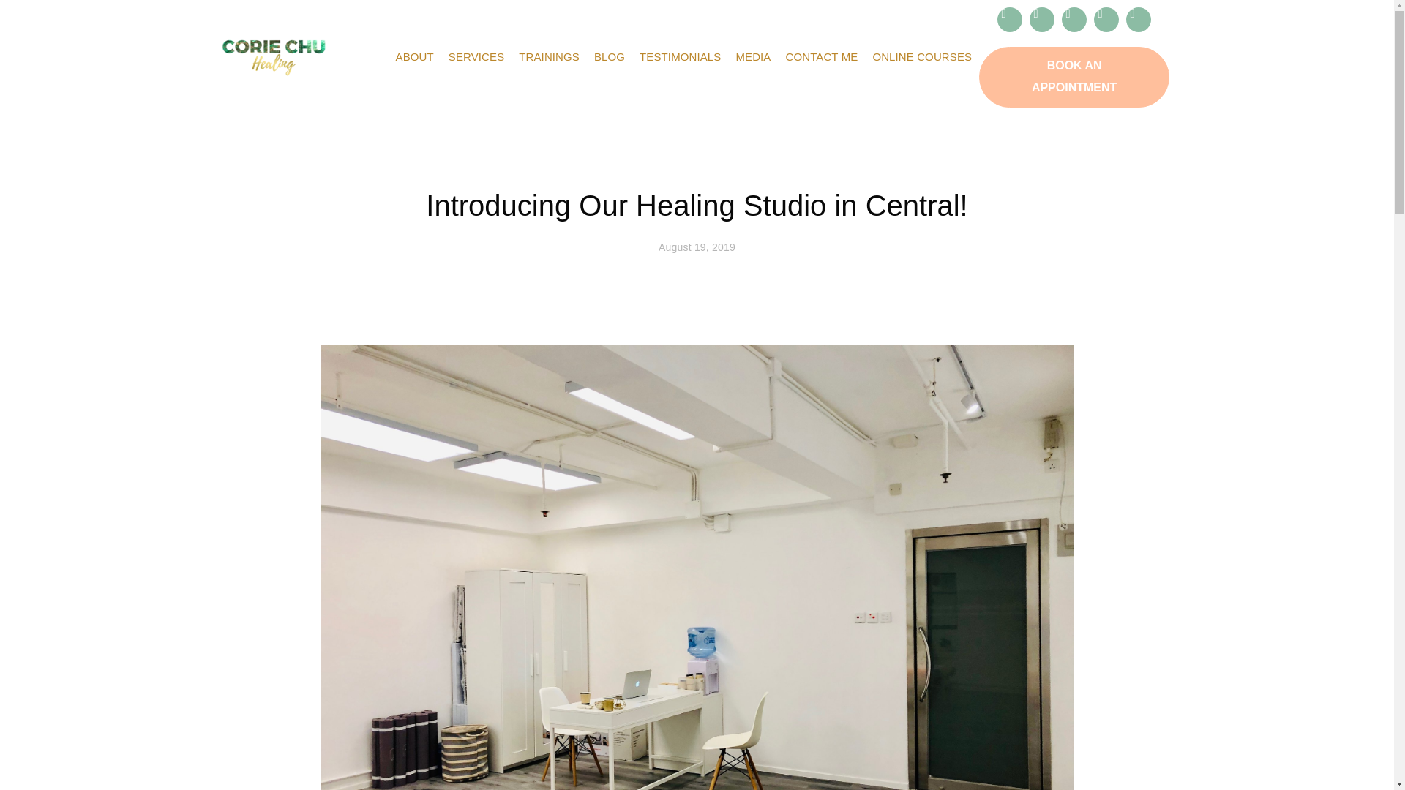 This screenshot has height=790, width=1405. What do you see at coordinates (922, 57) in the screenshot?
I see `ONLINE COURSES` at bounding box center [922, 57].